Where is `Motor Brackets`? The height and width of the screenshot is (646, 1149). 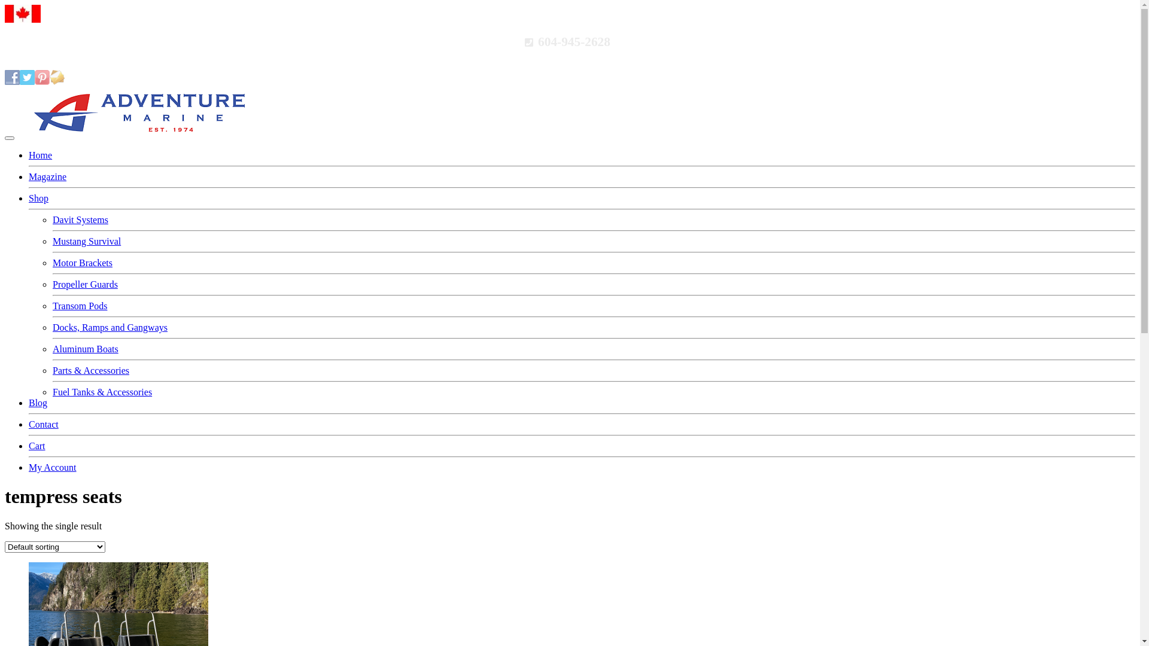 Motor Brackets is located at coordinates (83, 263).